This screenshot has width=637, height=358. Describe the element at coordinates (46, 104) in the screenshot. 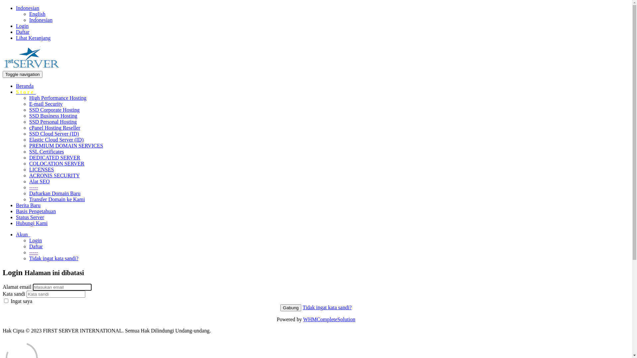

I see `E-mail Security` at that location.